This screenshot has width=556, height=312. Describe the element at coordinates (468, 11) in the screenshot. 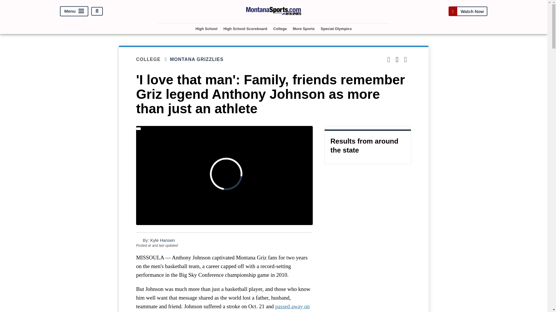

I see `Watch Now` at that location.